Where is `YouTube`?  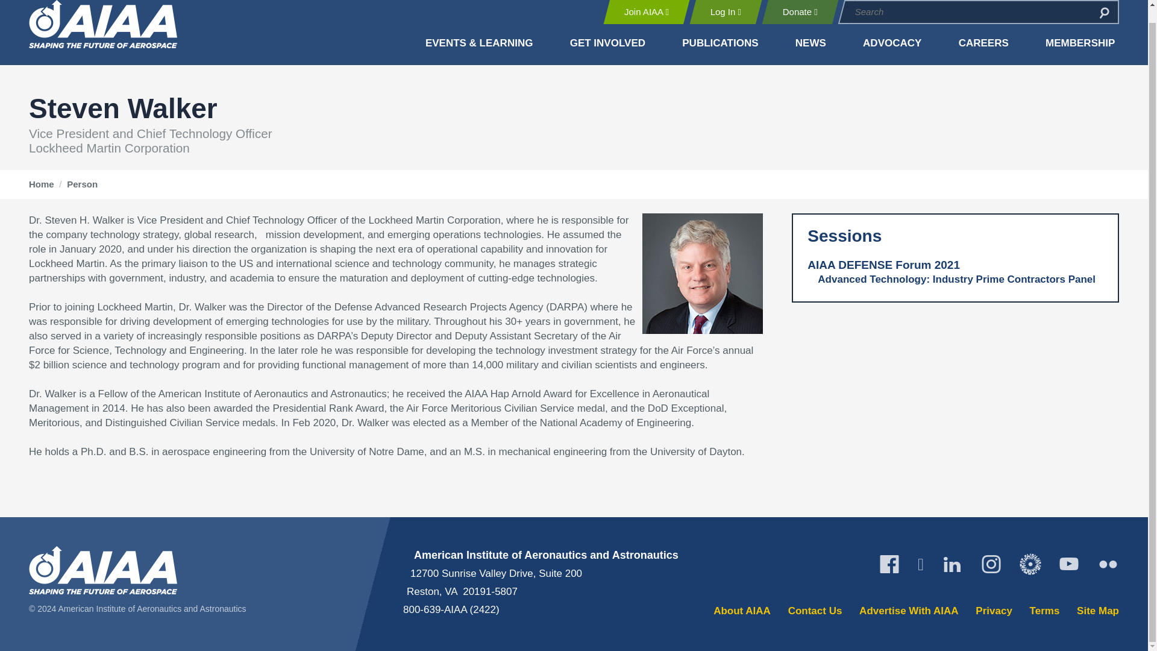 YouTube is located at coordinates (1069, 564).